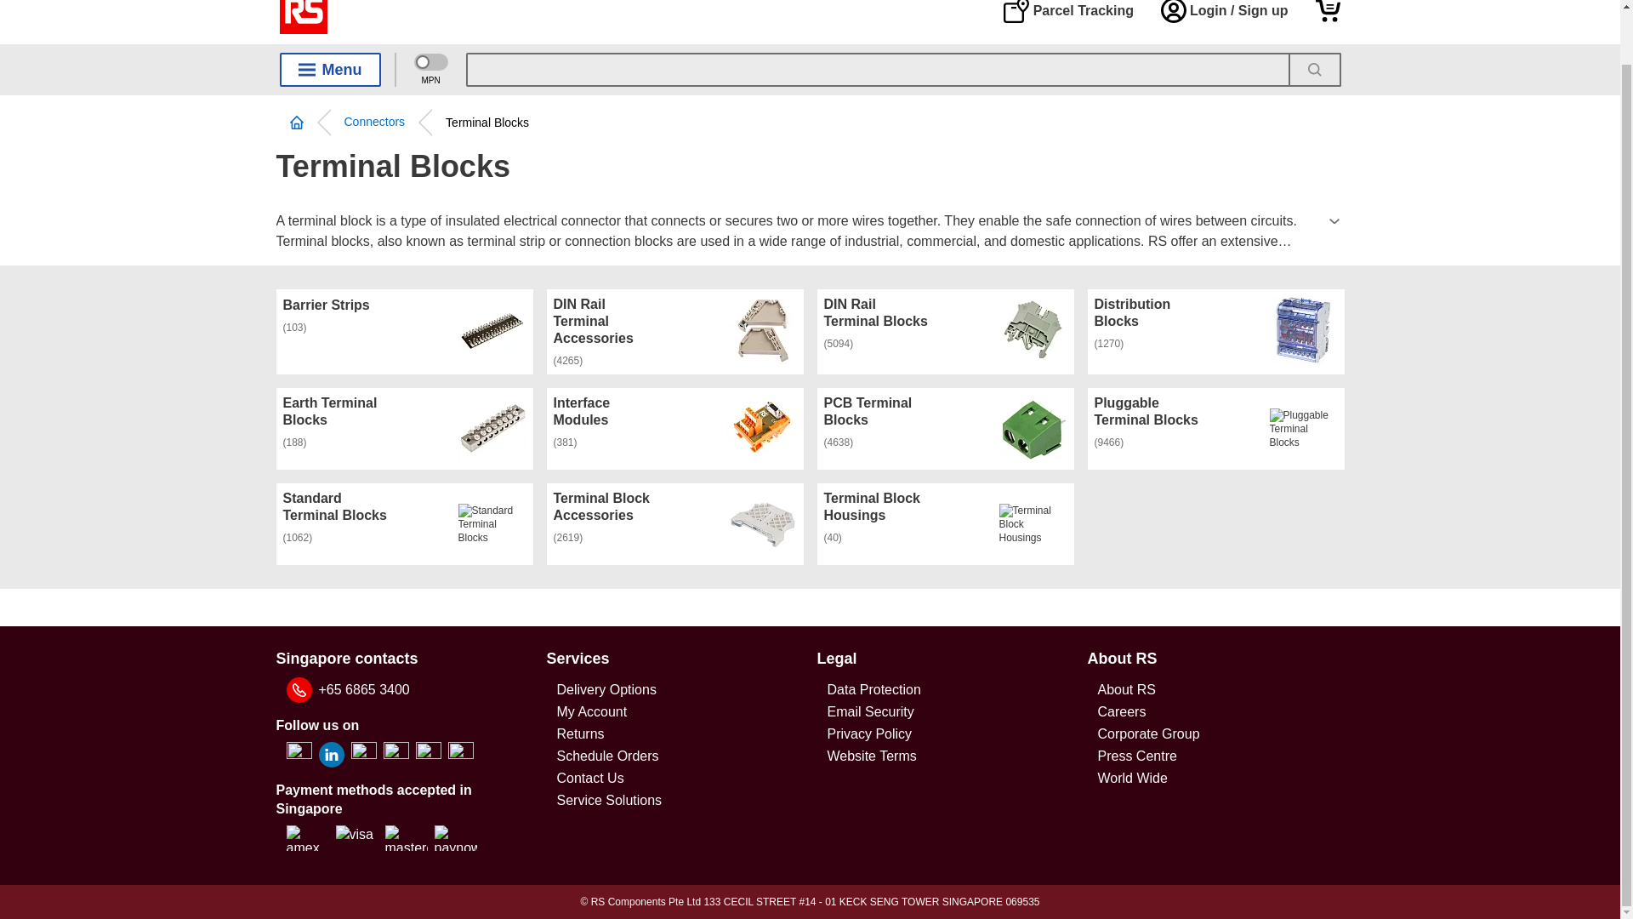 The width and height of the screenshot is (1633, 919). What do you see at coordinates (330, 69) in the screenshot?
I see `Menu` at bounding box center [330, 69].